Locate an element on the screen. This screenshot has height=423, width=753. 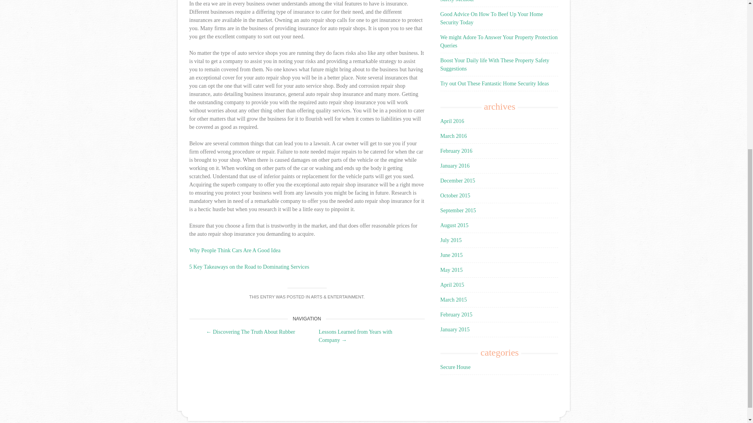
Try out Out These Fantastic Home Security Ideas is located at coordinates (494, 84).